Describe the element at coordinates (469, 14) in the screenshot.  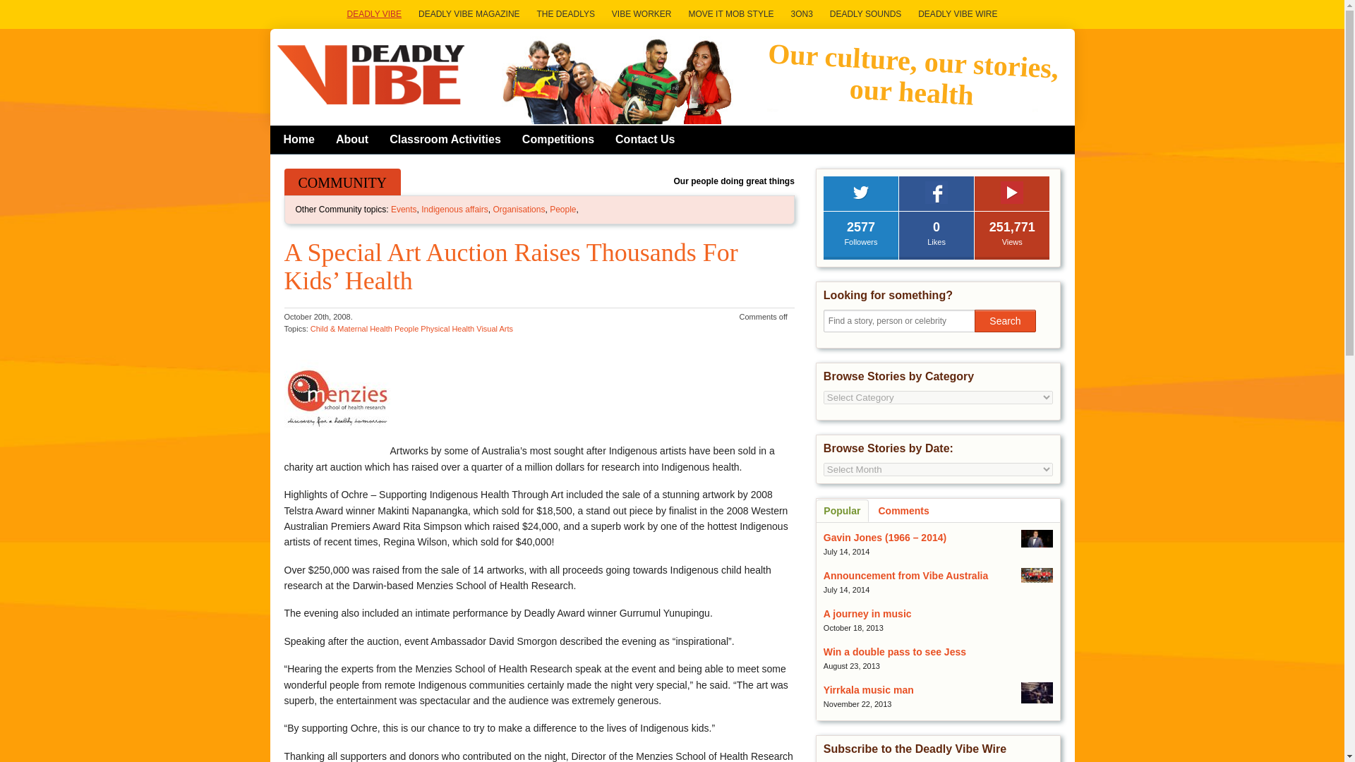
I see `DEADLY VIBE MAGAZINE` at that location.